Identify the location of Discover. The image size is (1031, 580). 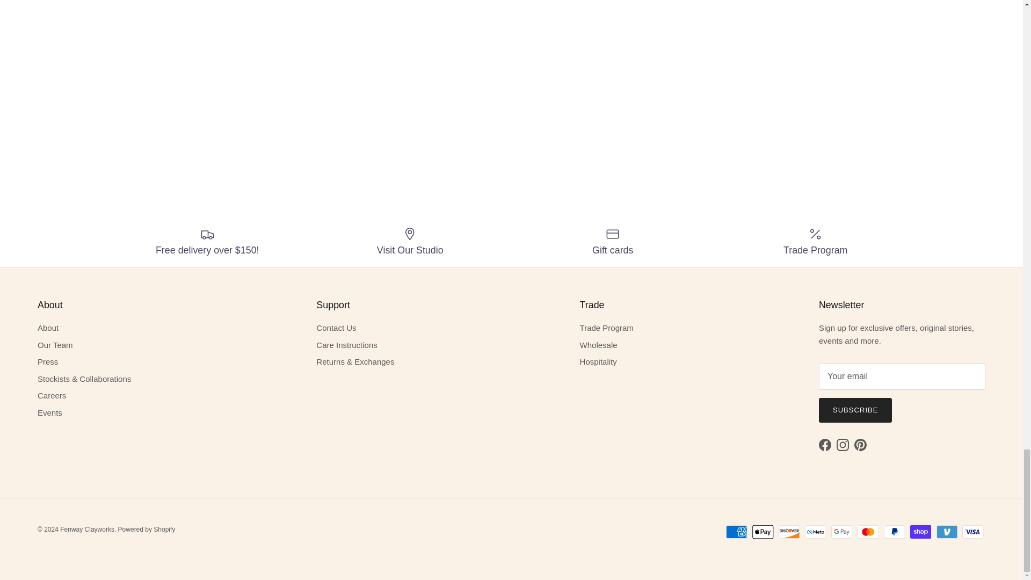
(789, 532).